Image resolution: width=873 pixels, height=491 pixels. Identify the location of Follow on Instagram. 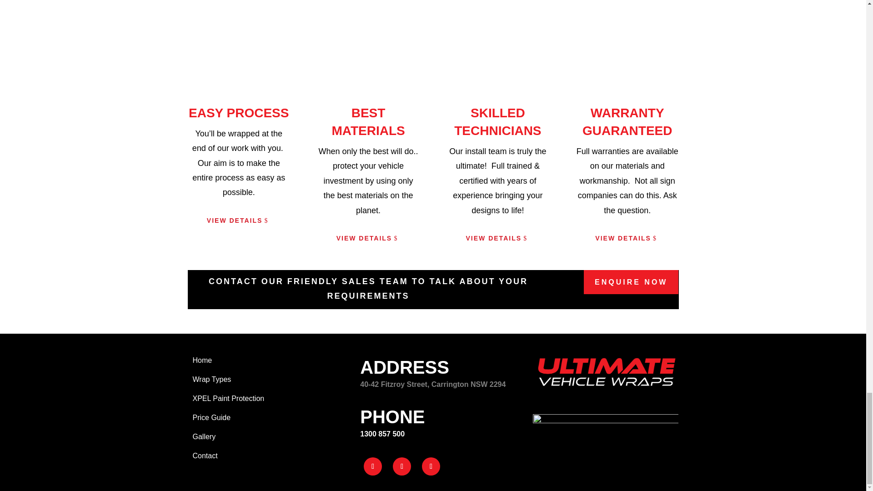
(402, 466).